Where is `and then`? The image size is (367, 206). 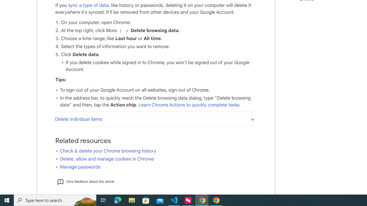
and then is located at coordinates (127, 30).